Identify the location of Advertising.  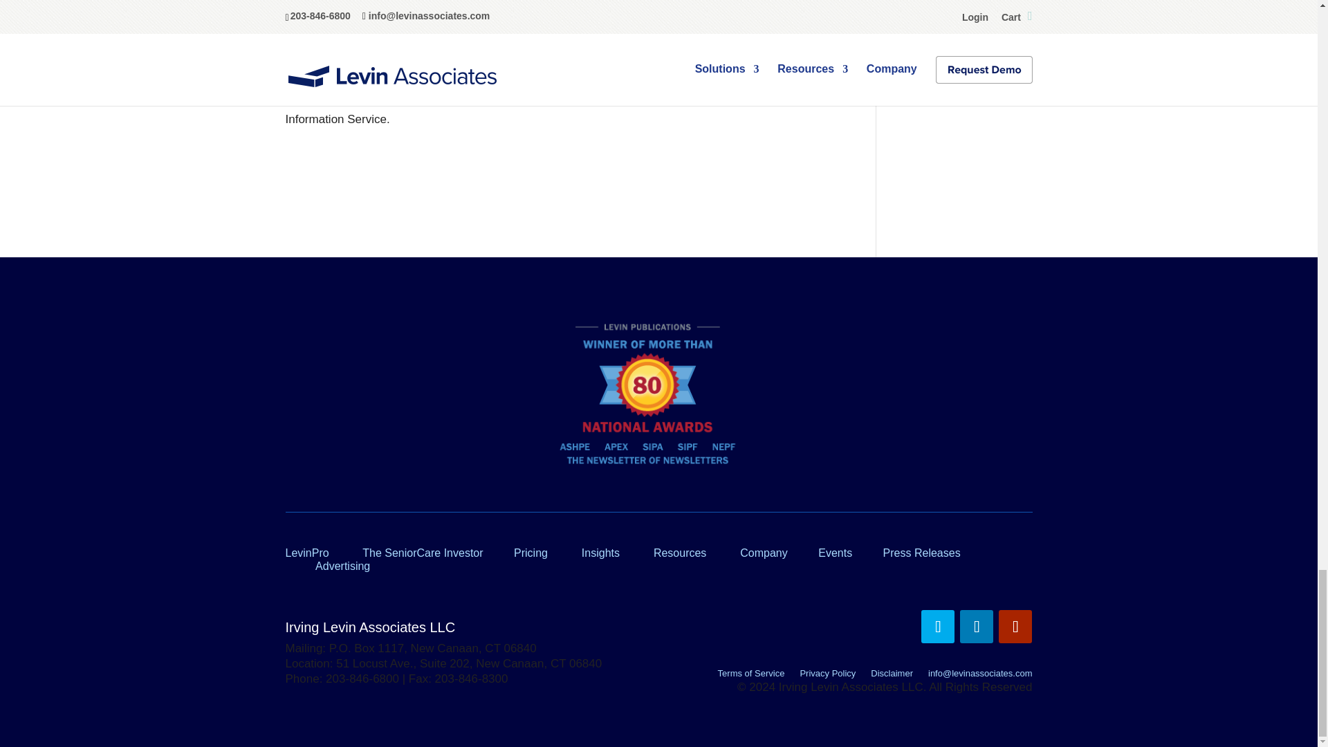
(343, 566).